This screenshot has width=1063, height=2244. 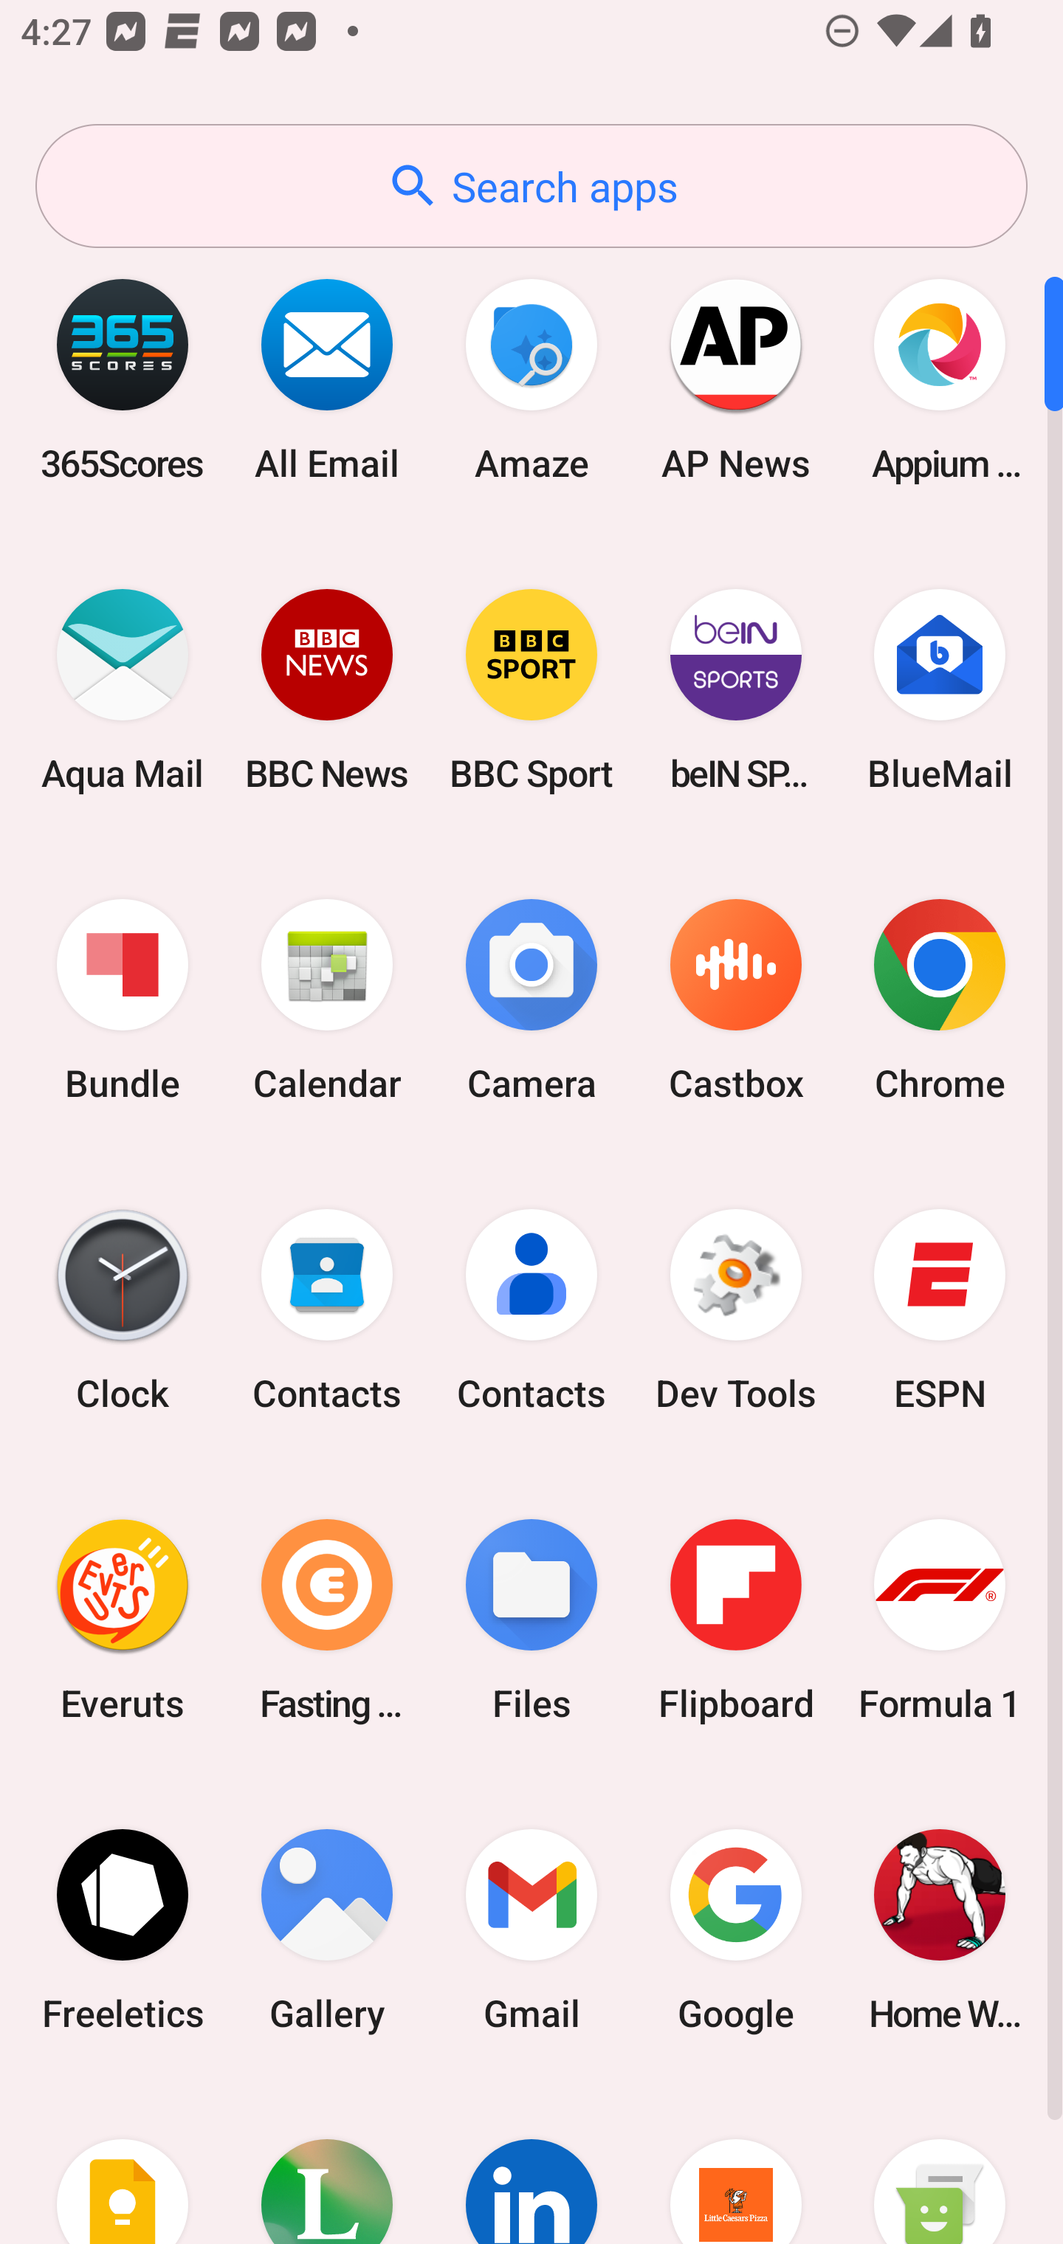 I want to click on LinkedIn, so click(x=531, y=2164).